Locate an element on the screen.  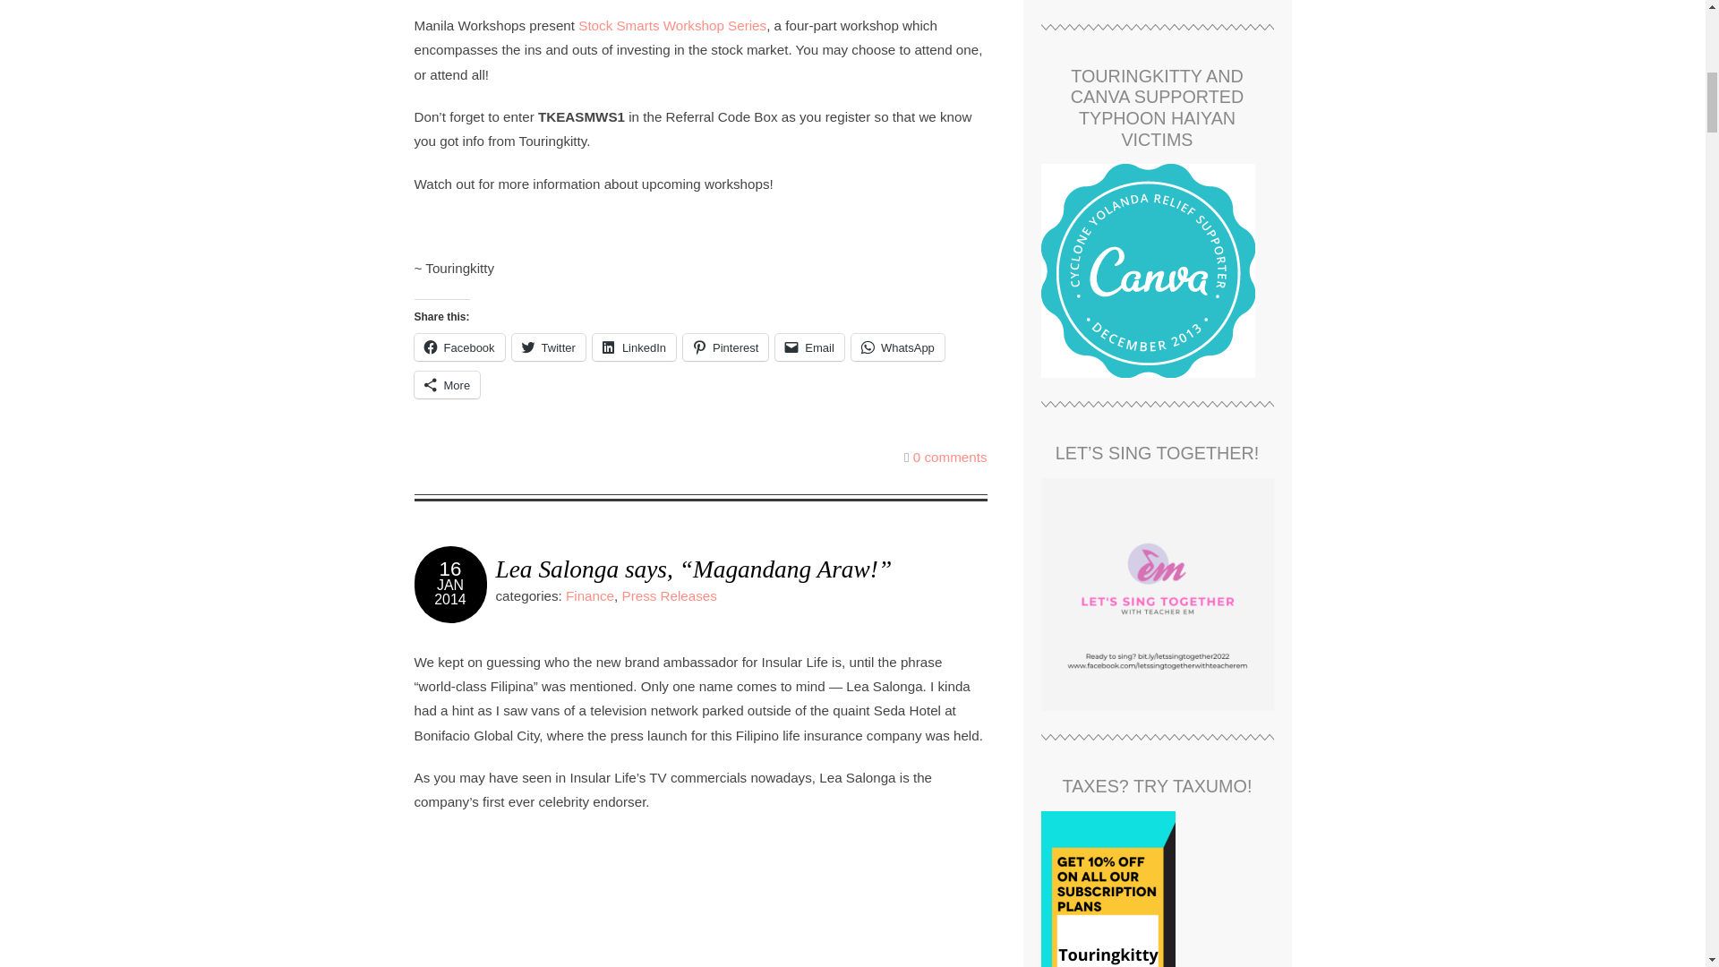
Stock Smarts Workshop Series is located at coordinates (671, 25).